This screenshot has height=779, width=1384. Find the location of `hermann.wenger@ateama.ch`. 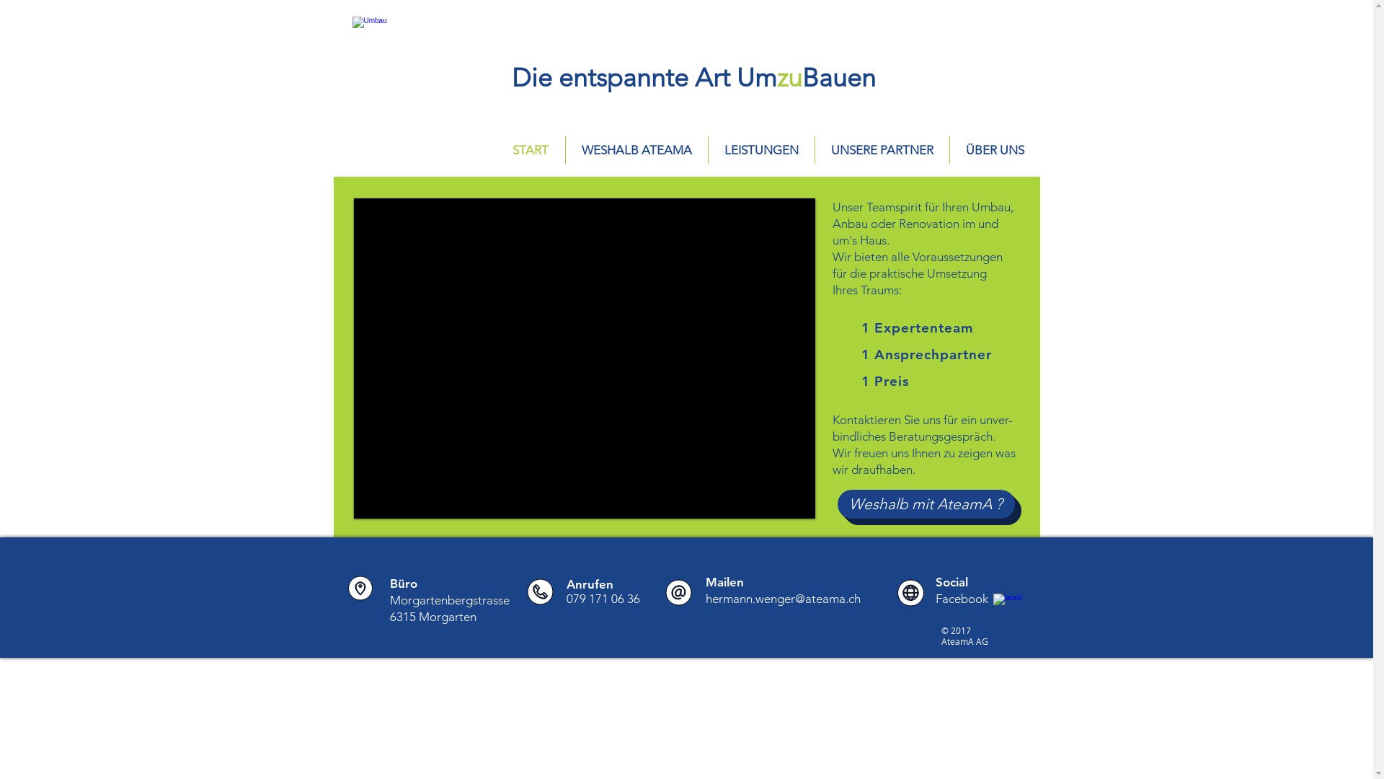

hermann.wenger@ateama.ch is located at coordinates (783, 599).